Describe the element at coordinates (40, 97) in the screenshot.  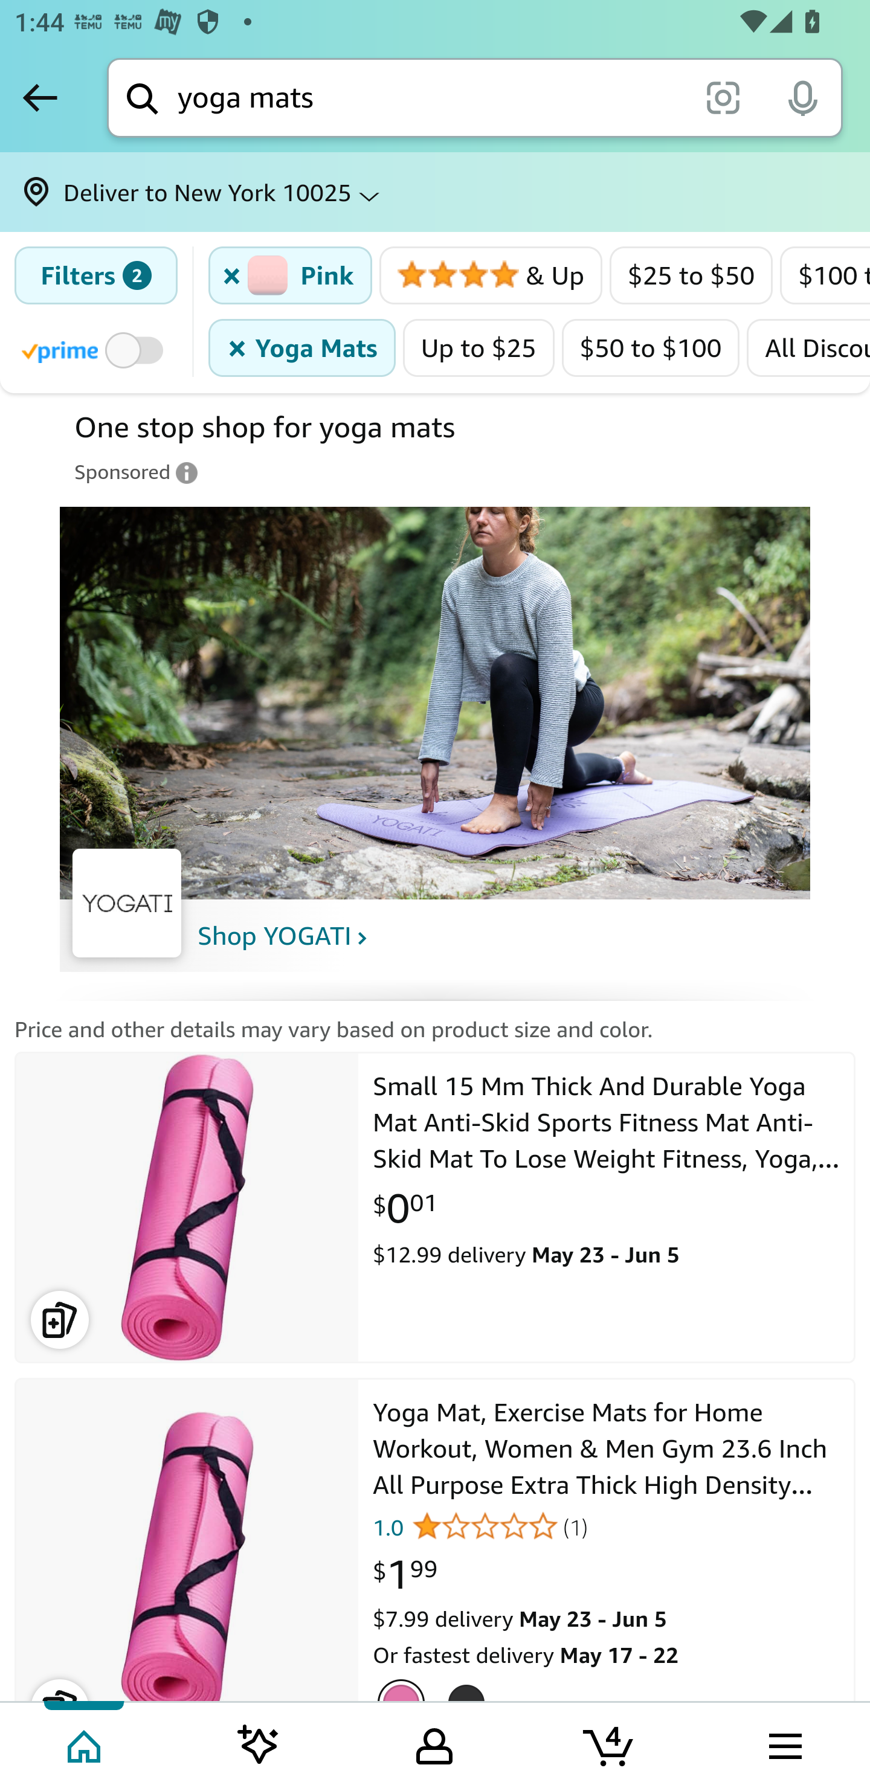
I see `Back` at that location.